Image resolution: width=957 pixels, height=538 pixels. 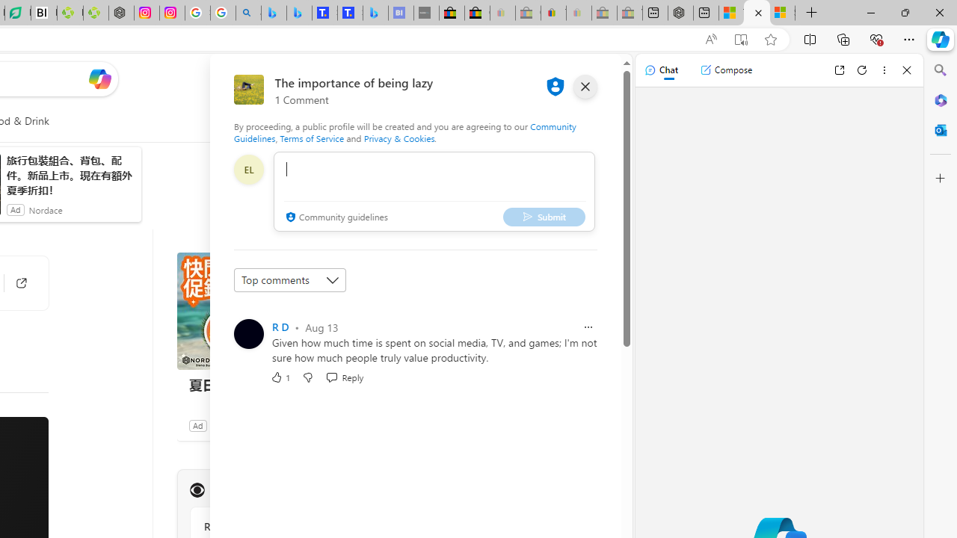 I want to click on comment-box, so click(x=434, y=191).